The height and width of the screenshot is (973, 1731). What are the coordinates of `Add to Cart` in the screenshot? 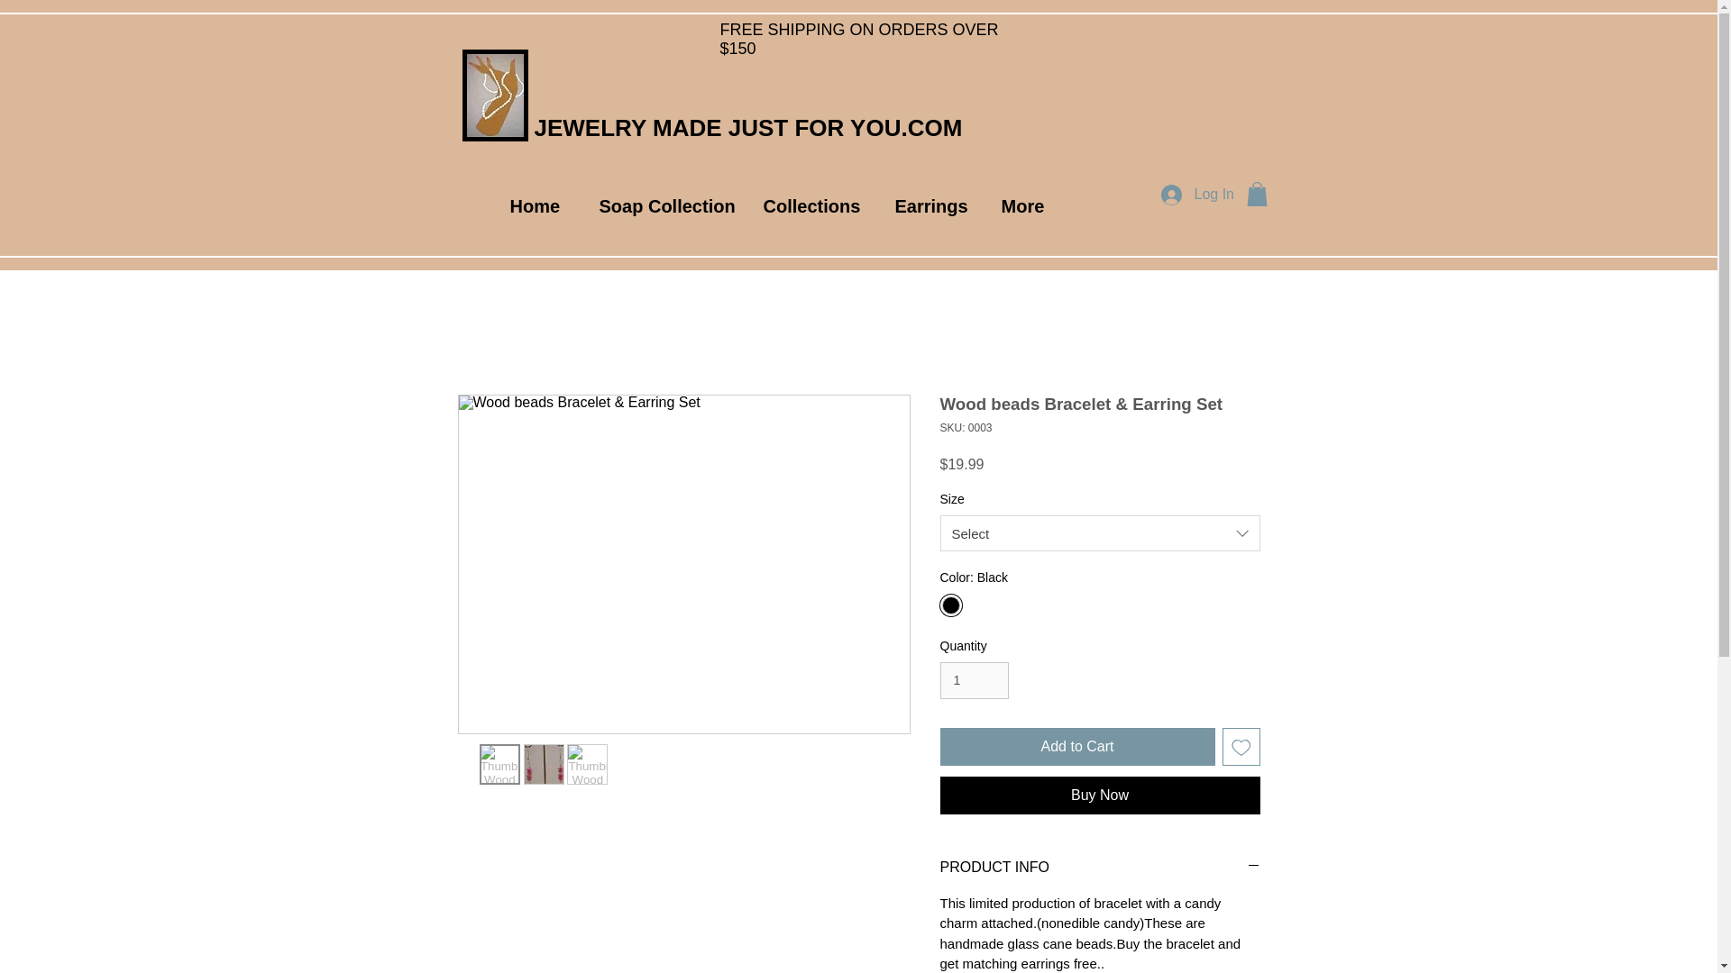 It's located at (1076, 746).